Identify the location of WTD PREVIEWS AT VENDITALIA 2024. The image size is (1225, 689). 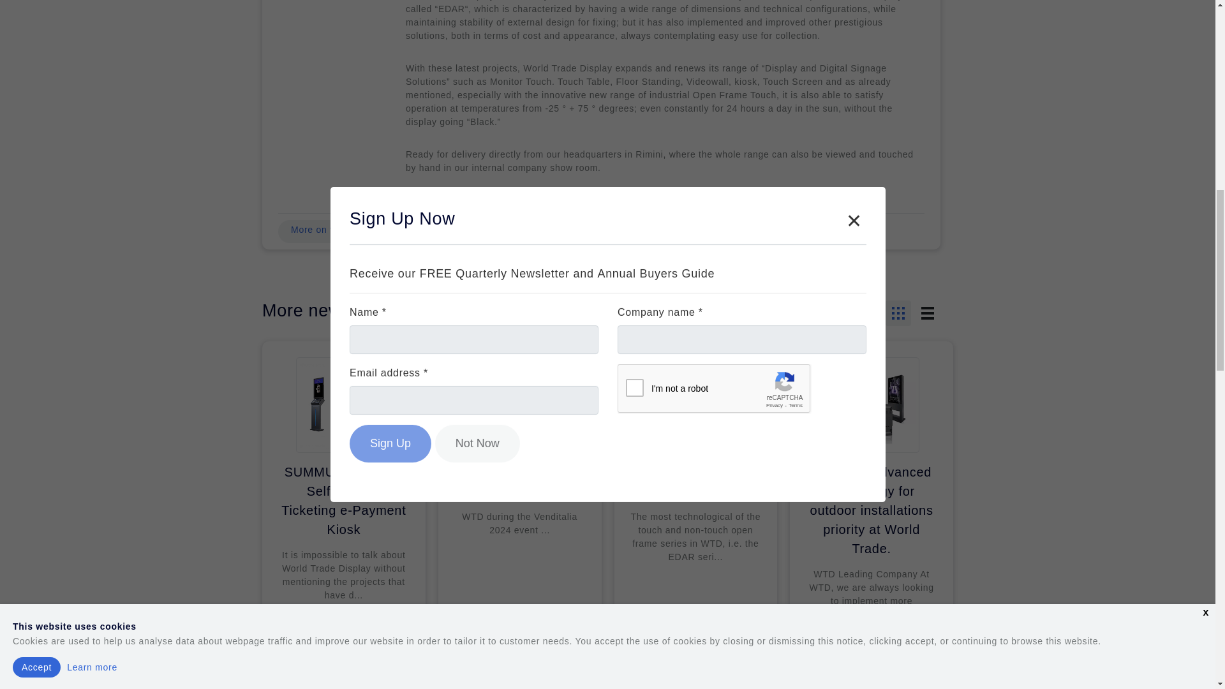
(519, 481).